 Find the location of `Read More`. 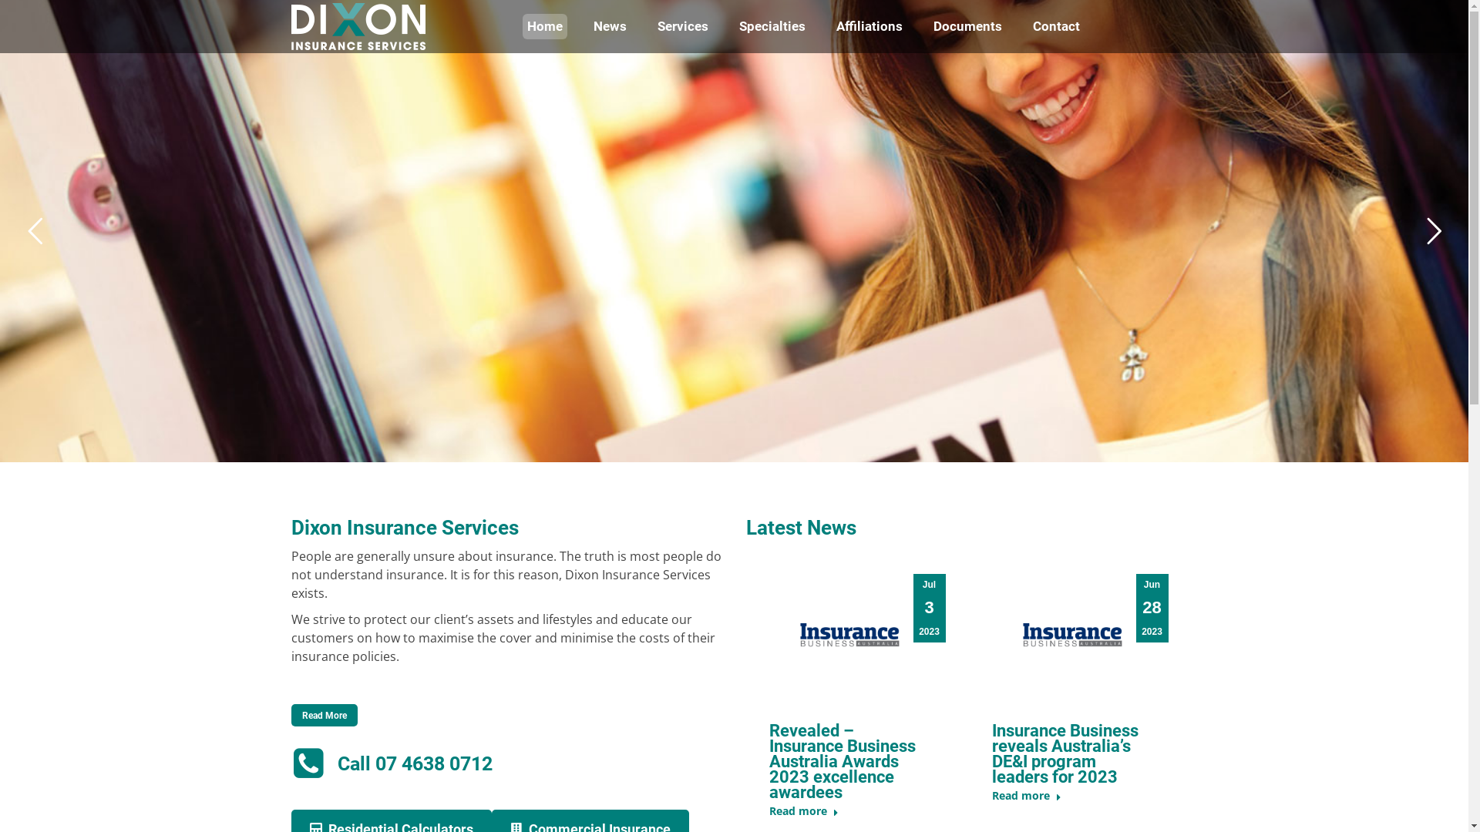

Read More is located at coordinates (325, 715).